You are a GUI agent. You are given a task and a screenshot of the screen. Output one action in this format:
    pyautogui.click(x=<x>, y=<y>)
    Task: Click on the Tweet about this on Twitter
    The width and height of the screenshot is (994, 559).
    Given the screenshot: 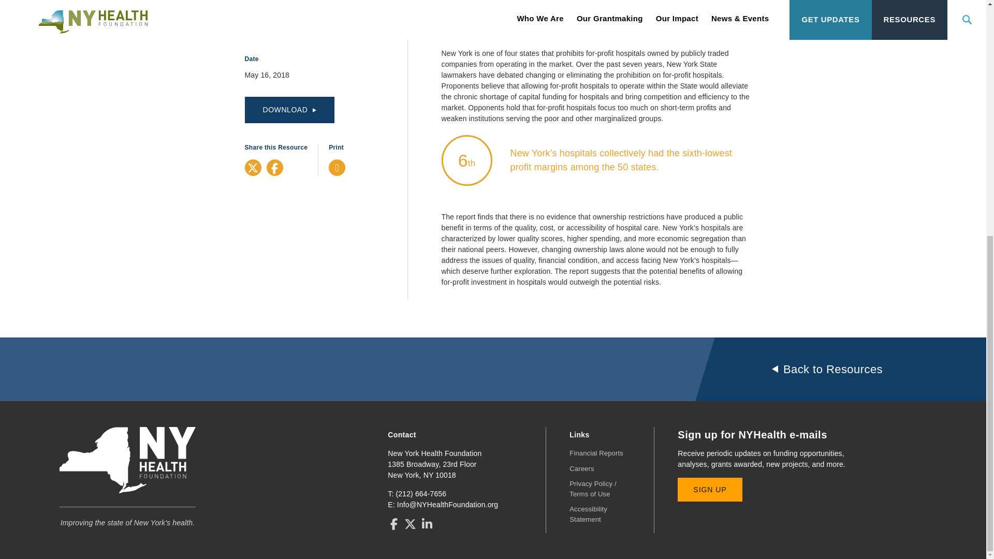 What is the action you would take?
    pyautogui.click(x=253, y=168)
    